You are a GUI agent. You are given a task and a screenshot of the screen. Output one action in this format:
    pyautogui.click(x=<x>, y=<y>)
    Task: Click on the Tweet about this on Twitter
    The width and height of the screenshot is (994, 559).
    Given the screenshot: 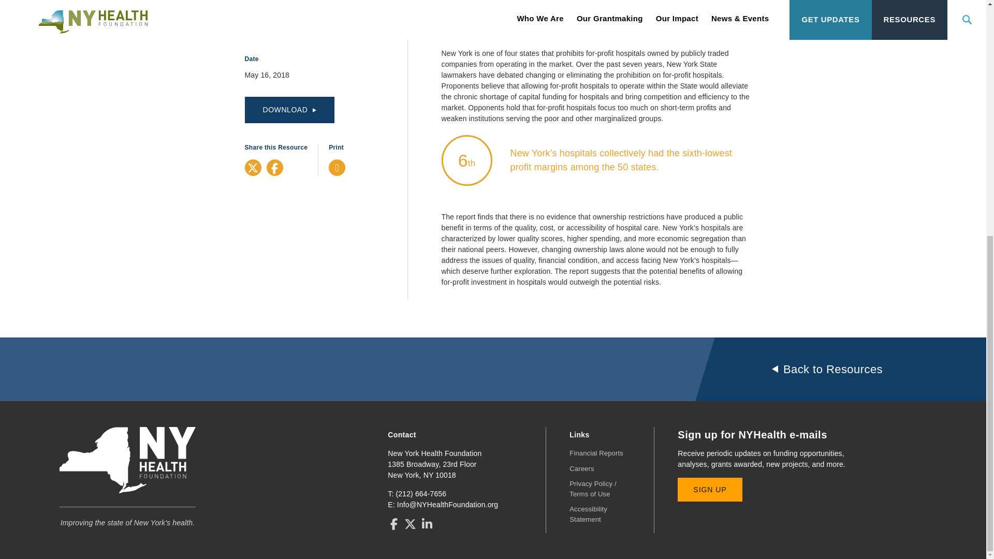 What is the action you would take?
    pyautogui.click(x=253, y=168)
    